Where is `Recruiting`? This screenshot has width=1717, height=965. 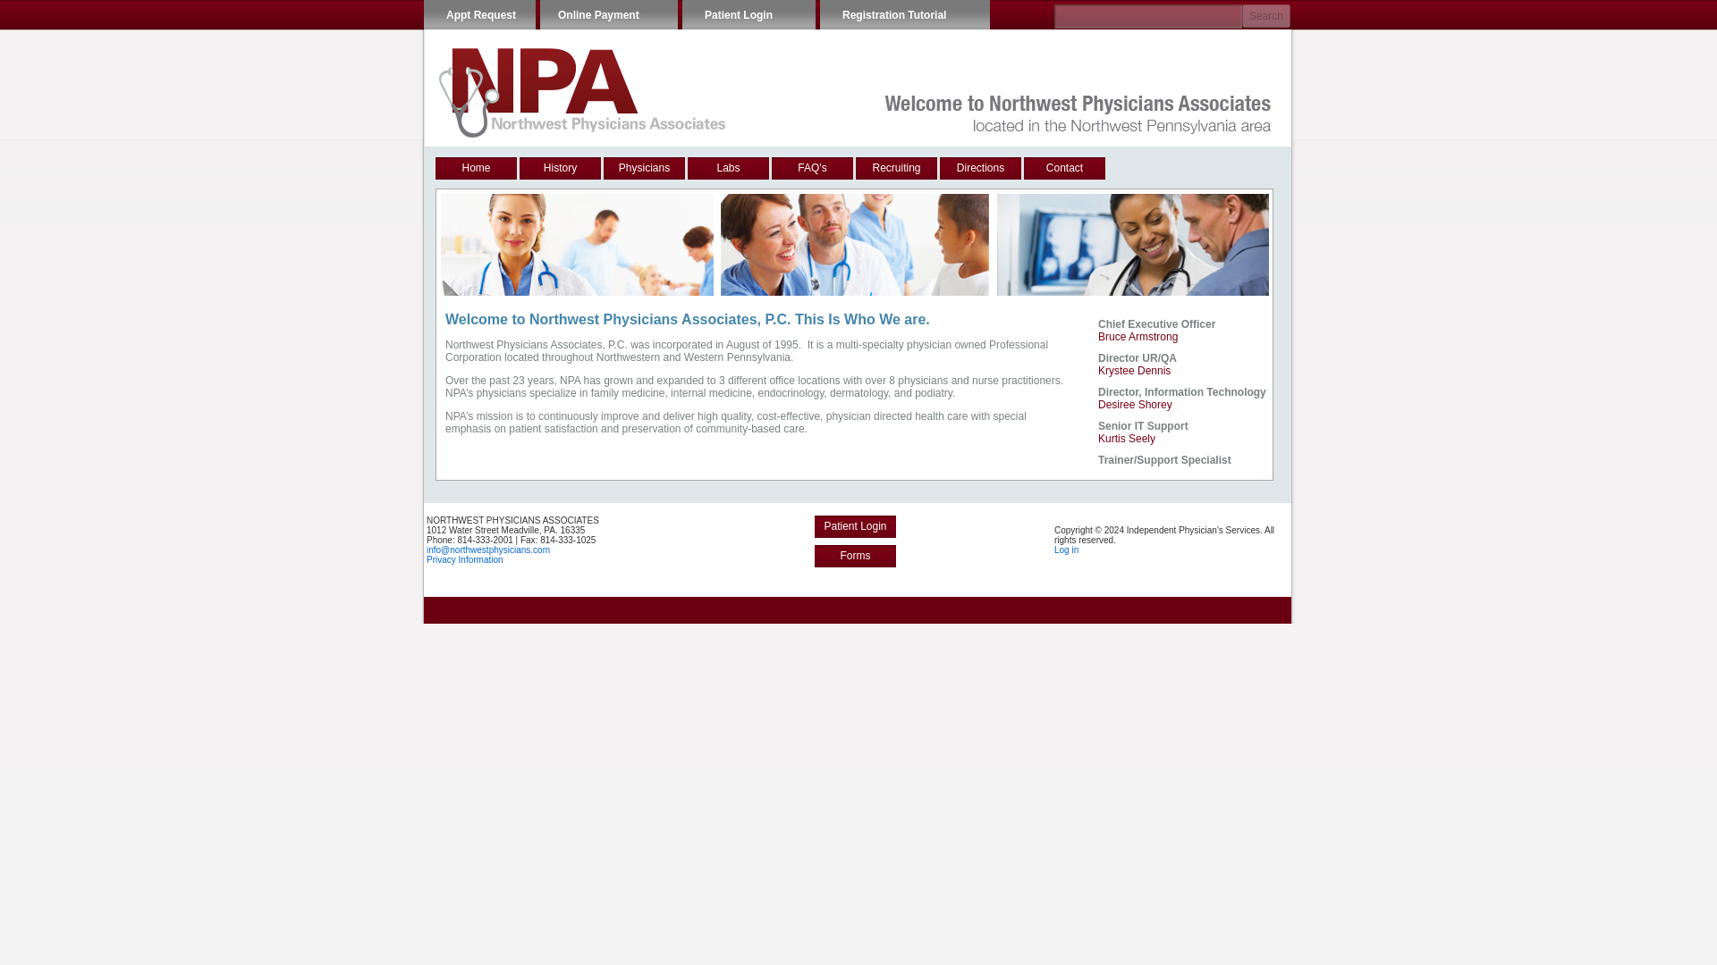 Recruiting is located at coordinates (896, 168).